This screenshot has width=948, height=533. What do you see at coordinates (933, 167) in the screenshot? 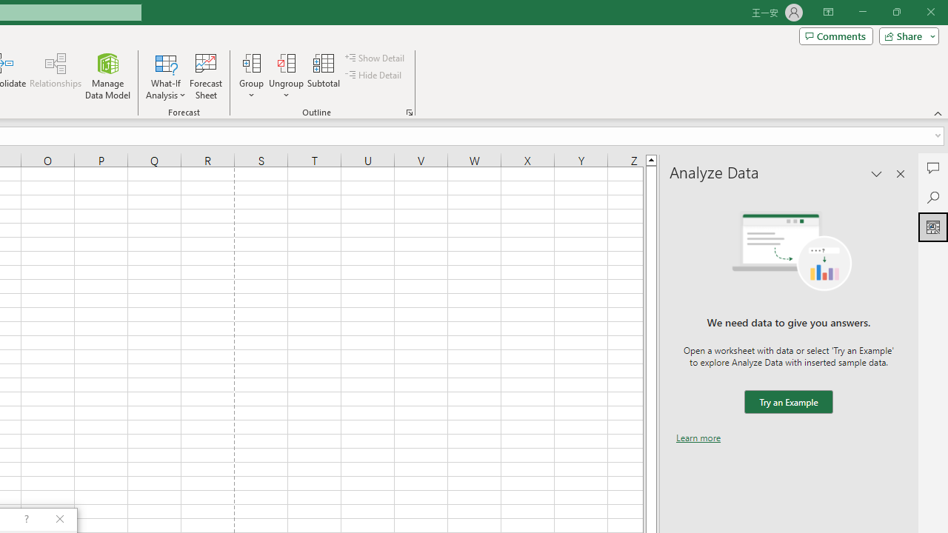
I see `Comments` at bounding box center [933, 167].